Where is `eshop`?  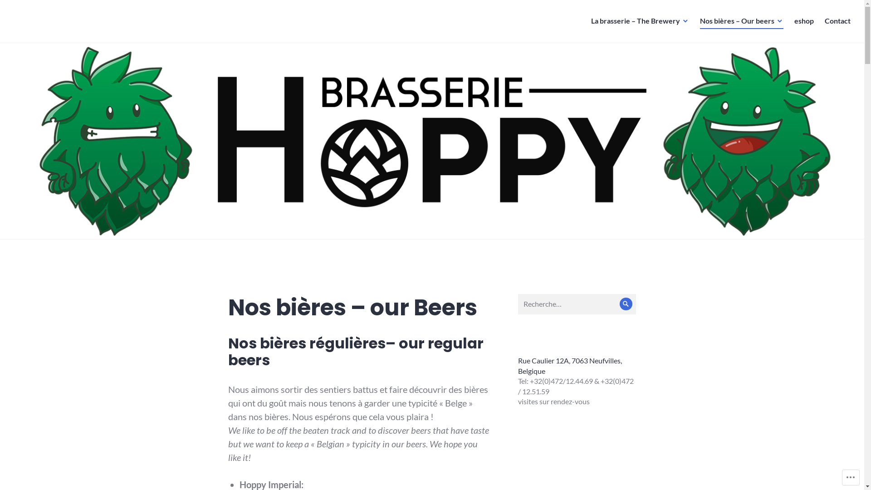
eshop is located at coordinates (804, 21).